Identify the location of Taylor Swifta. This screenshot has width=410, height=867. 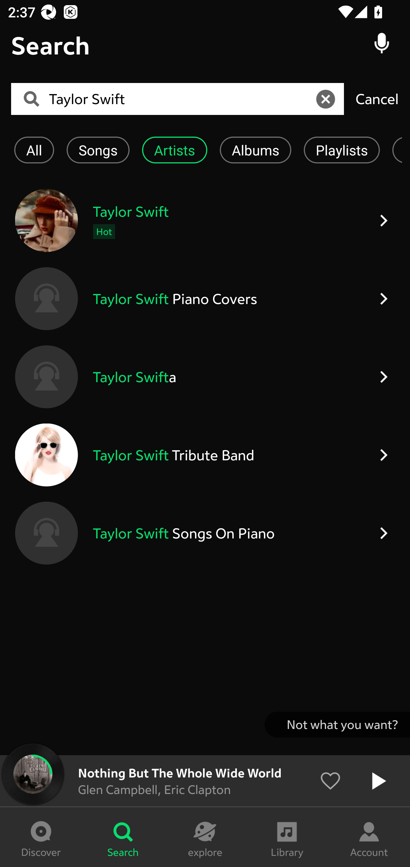
(205, 376).